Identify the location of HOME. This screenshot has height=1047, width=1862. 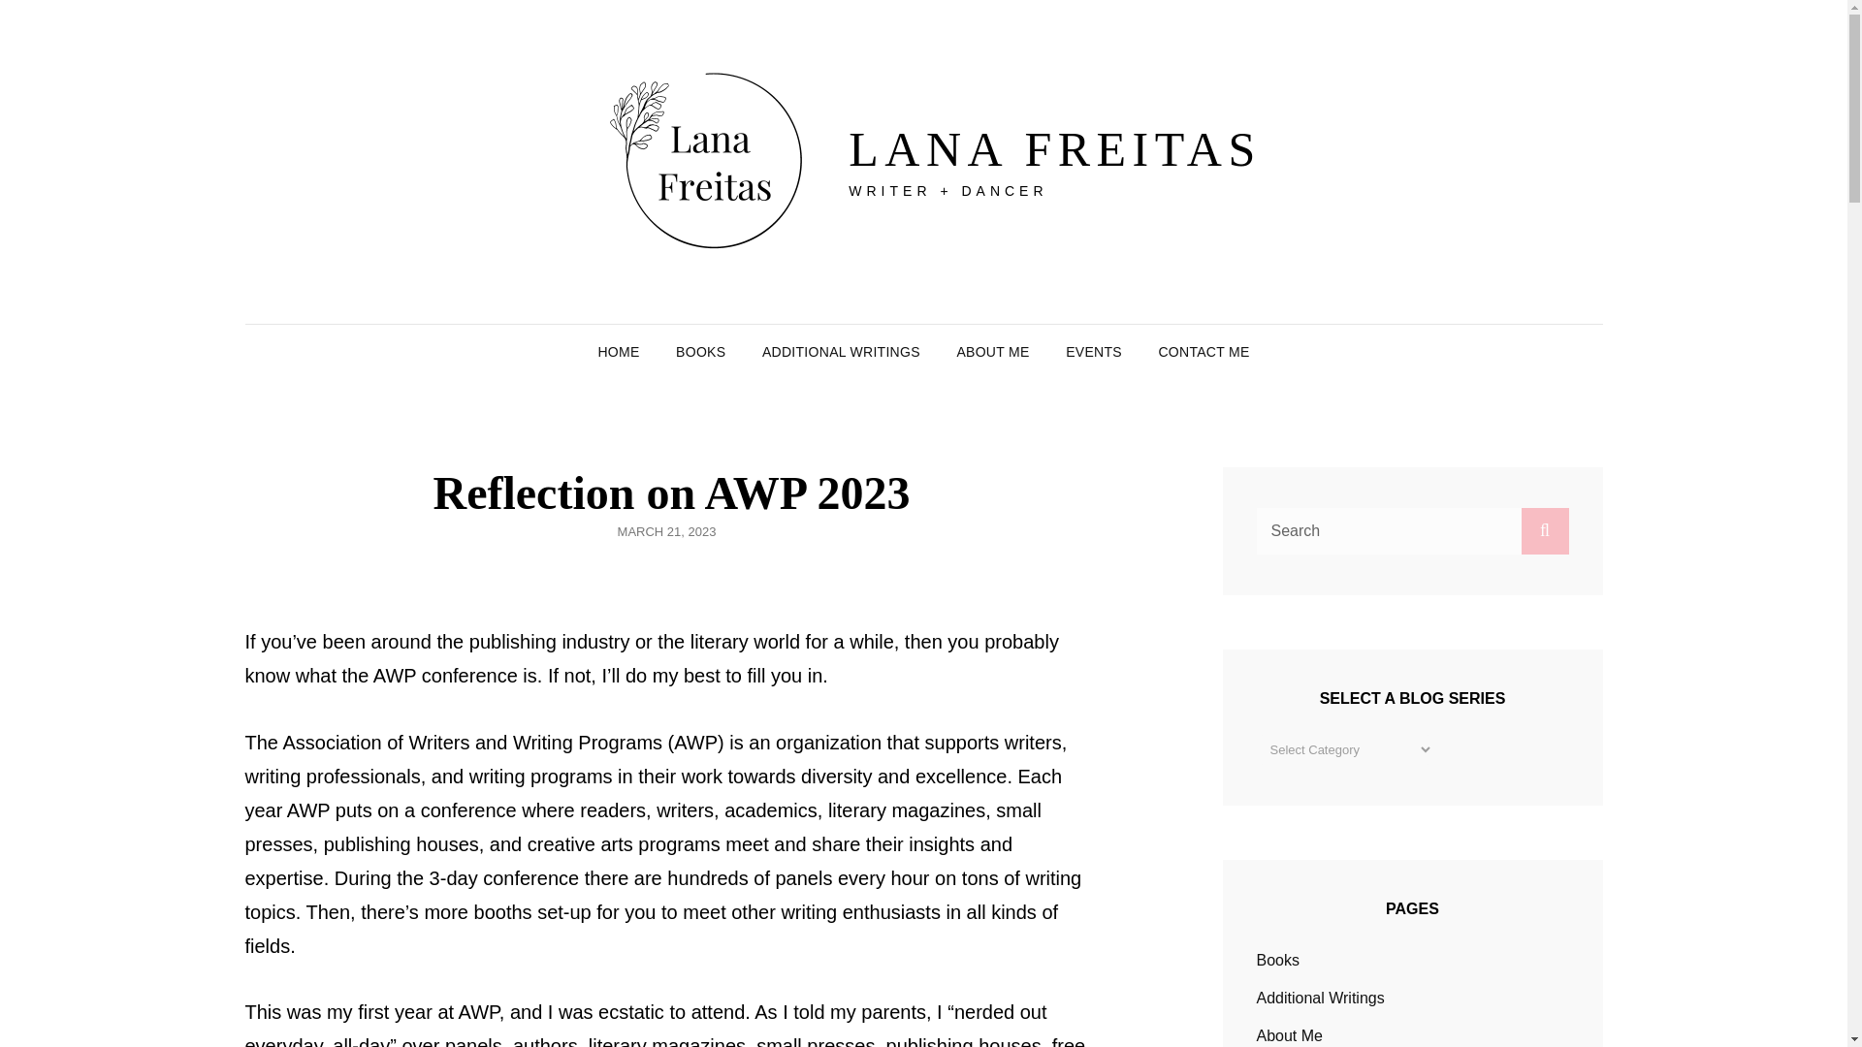
(618, 351).